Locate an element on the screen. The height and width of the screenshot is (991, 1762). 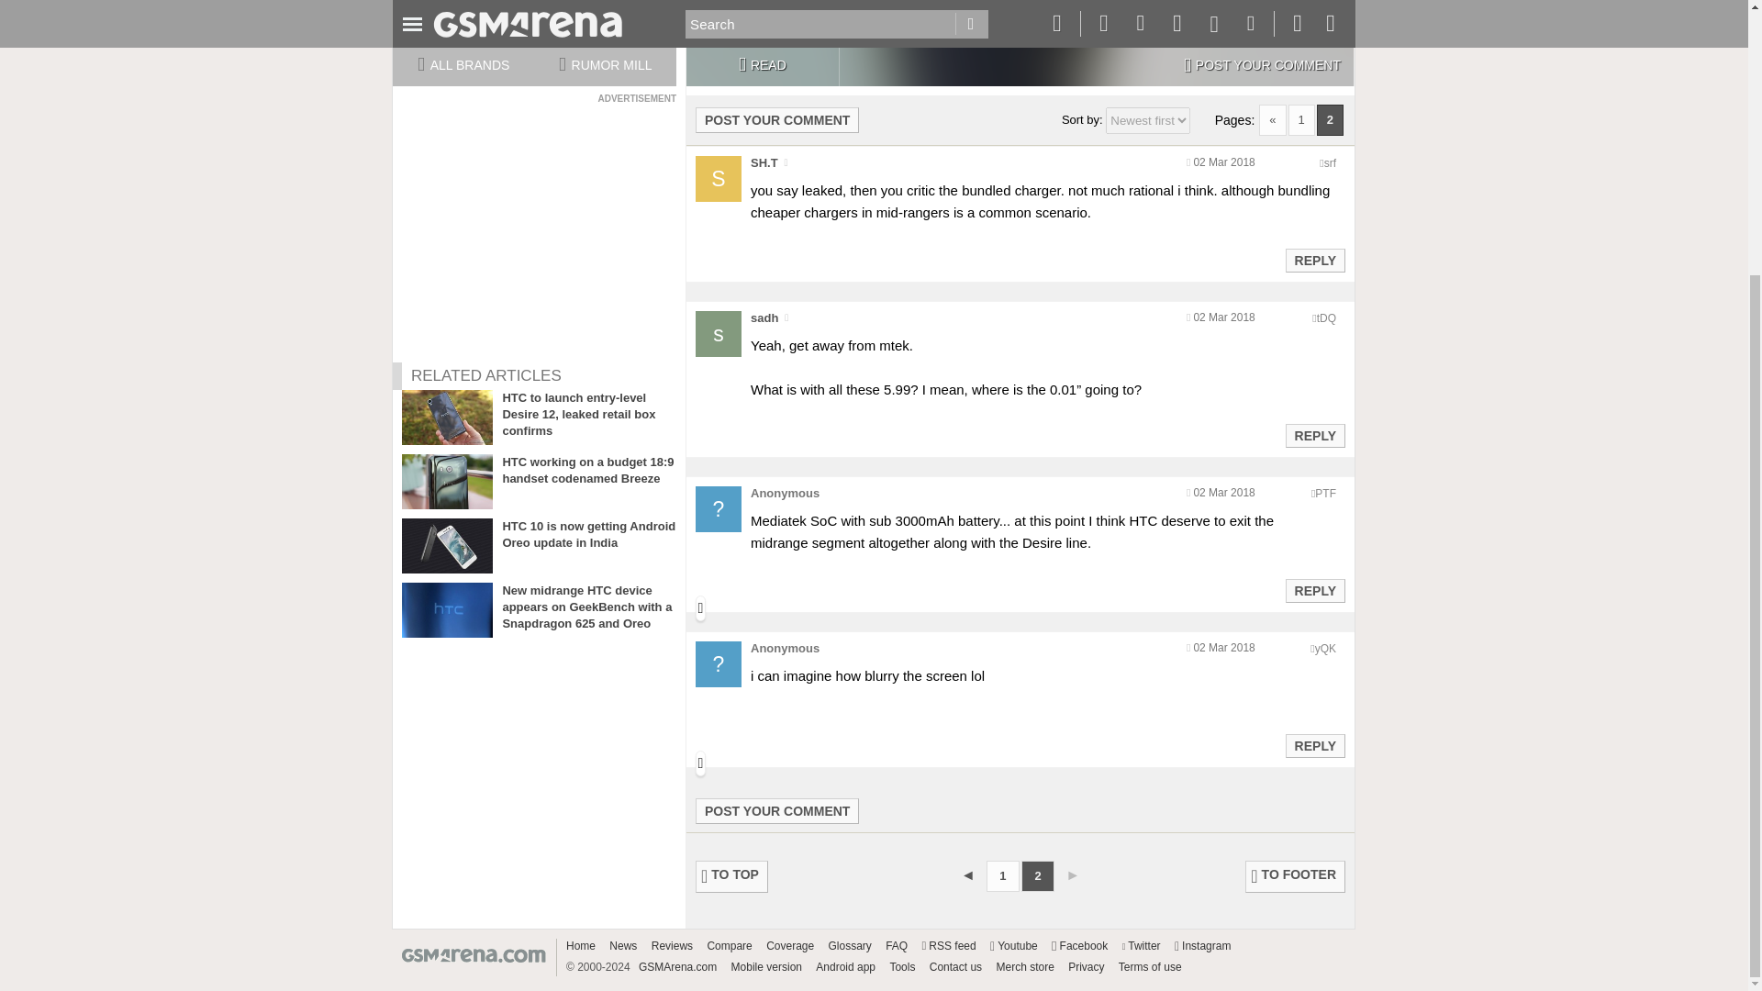
Reply to this post is located at coordinates (1314, 435).